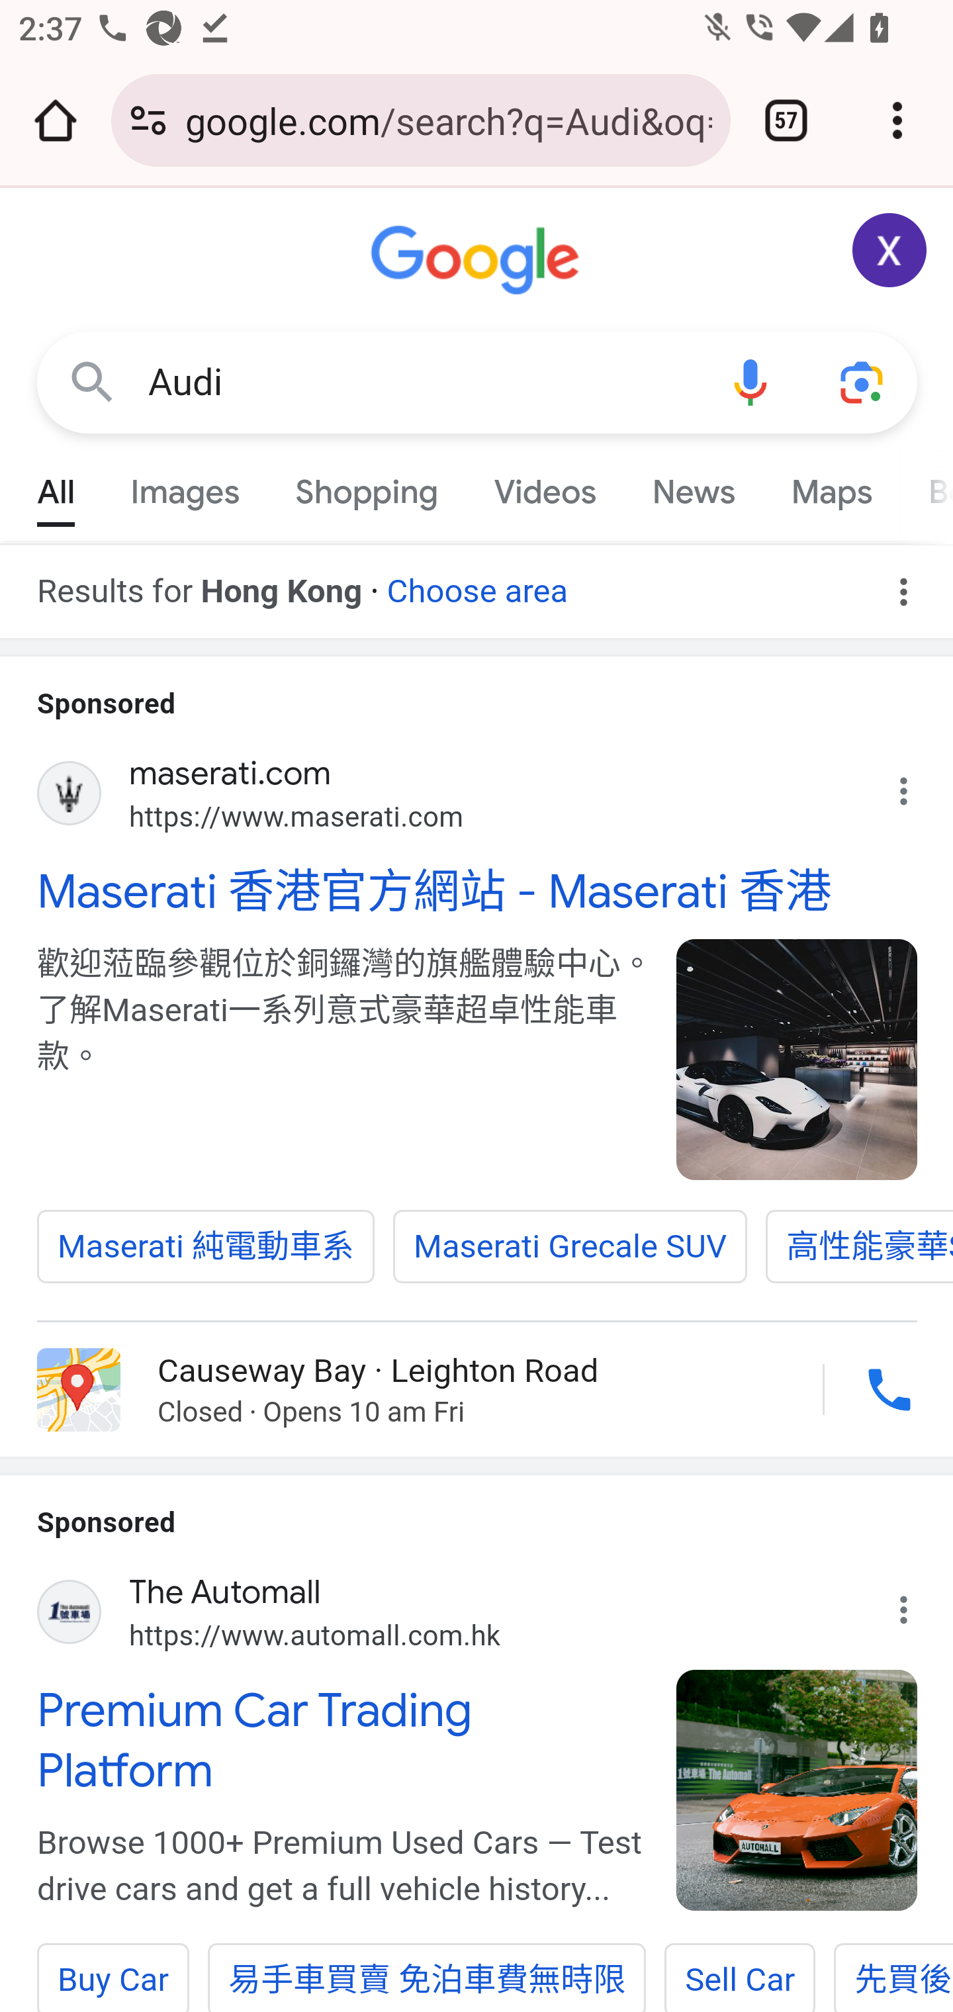  Describe the element at coordinates (148, 120) in the screenshot. I see `Connection is secure` at that location.